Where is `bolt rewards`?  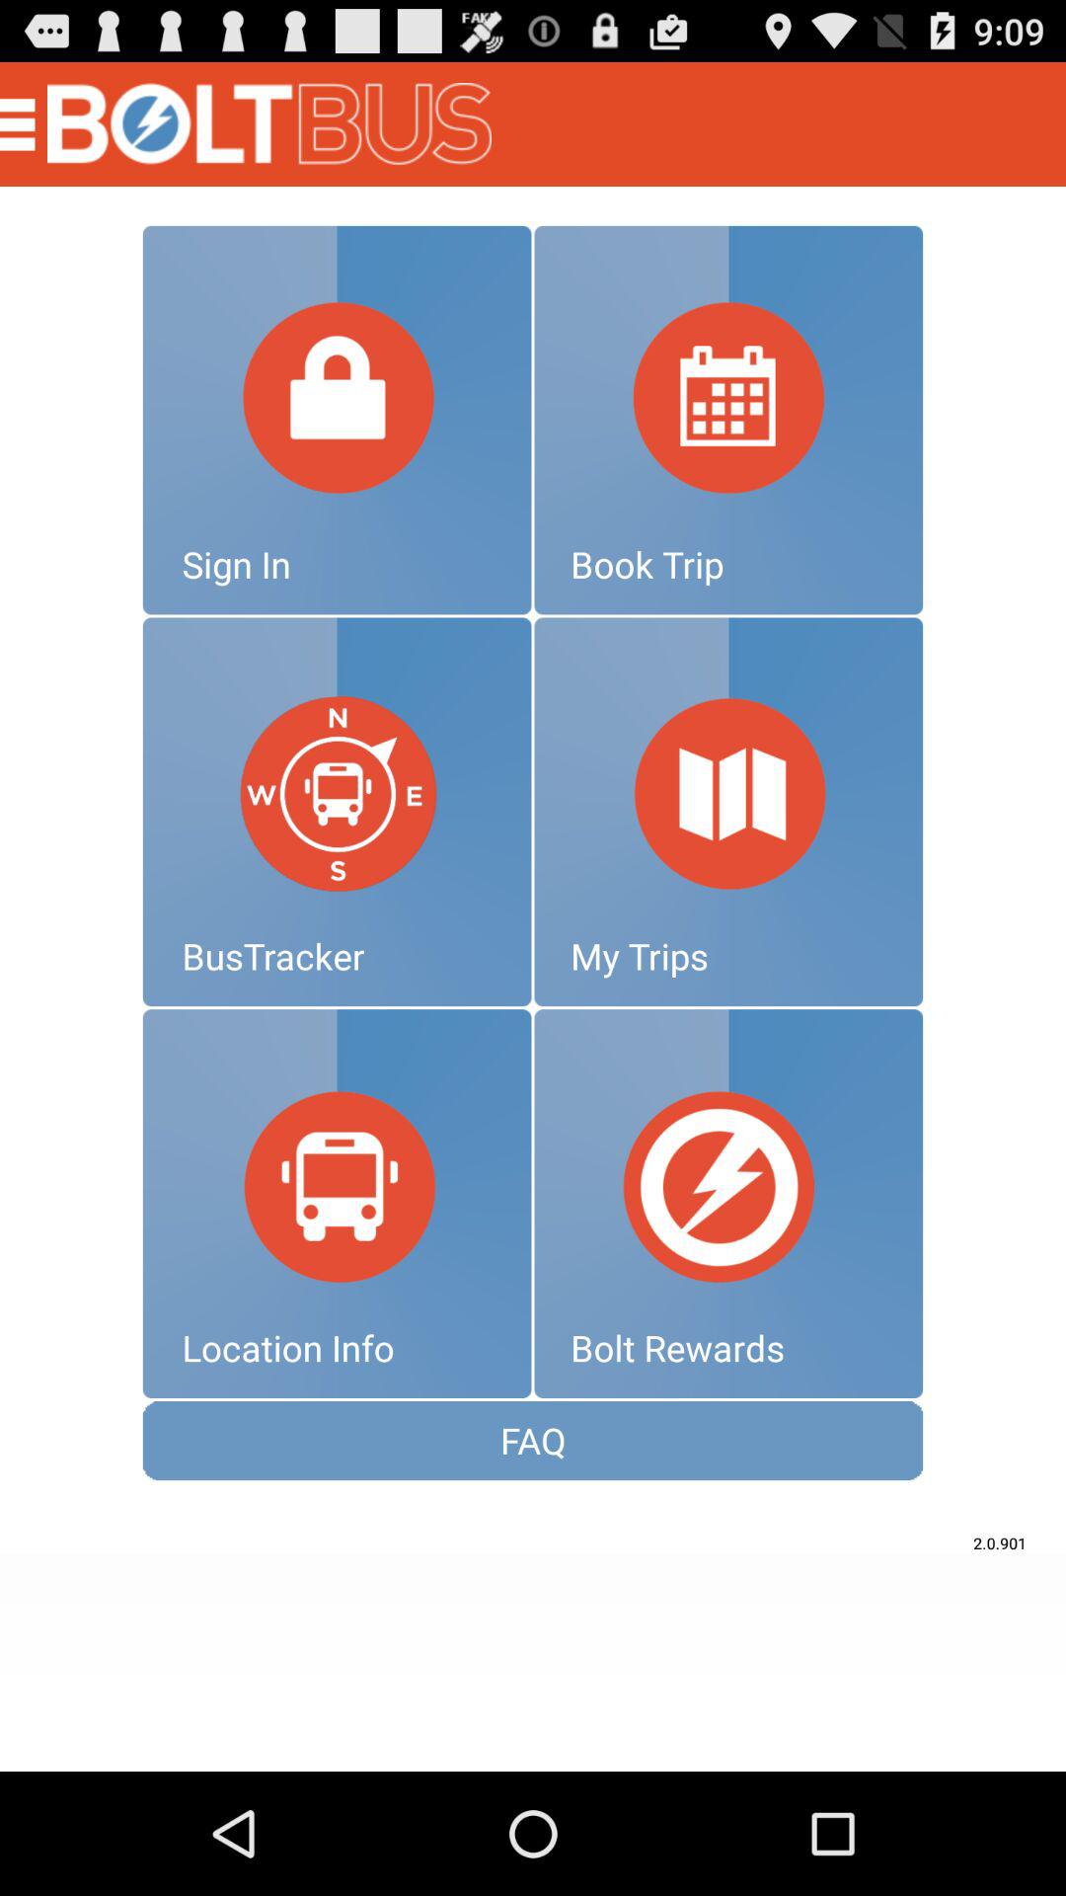 bolt rewards is located at coordinates (728, 1204).